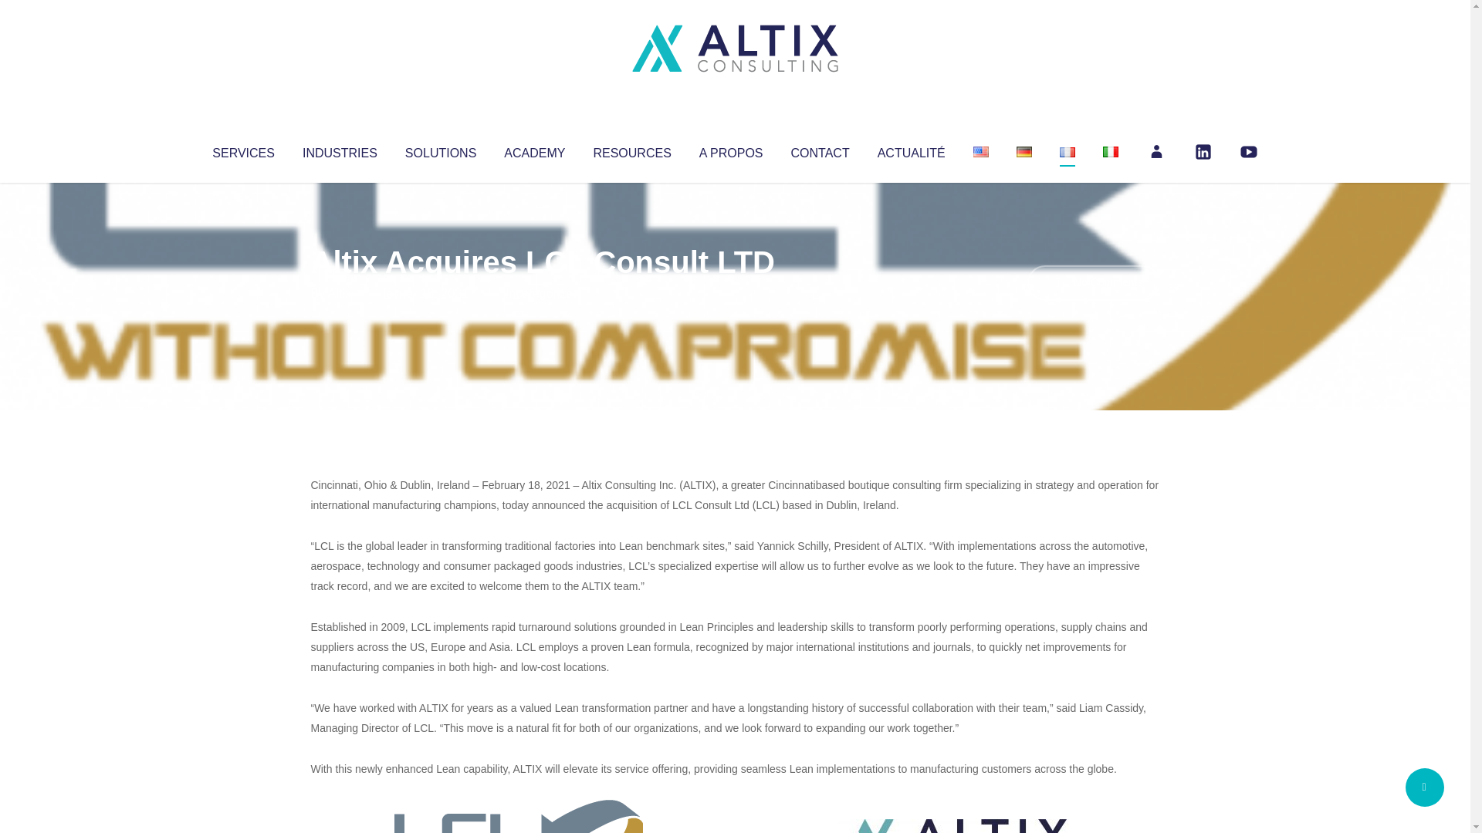 This screenshot has height=833, width=1482. What do you see at coordinates (340, 293) in the screenshot?
I see `Articles par Altix` at bounding box center [340, 293].